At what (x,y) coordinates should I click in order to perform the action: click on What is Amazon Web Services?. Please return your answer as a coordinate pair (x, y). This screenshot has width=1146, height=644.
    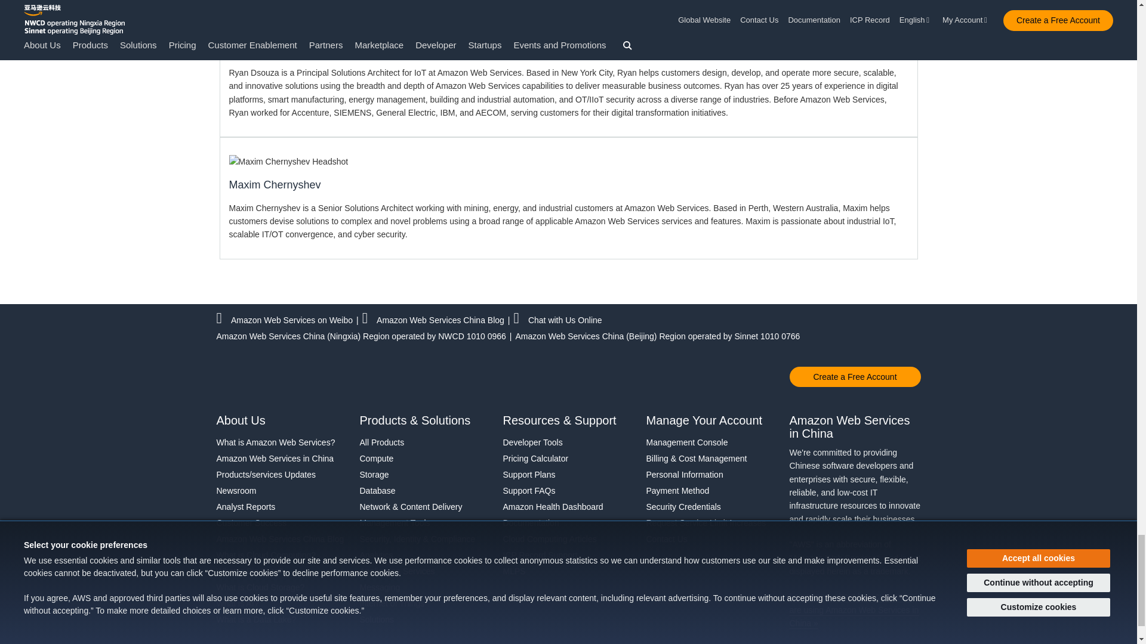
    Looking at the image, I should click on (282, 442).